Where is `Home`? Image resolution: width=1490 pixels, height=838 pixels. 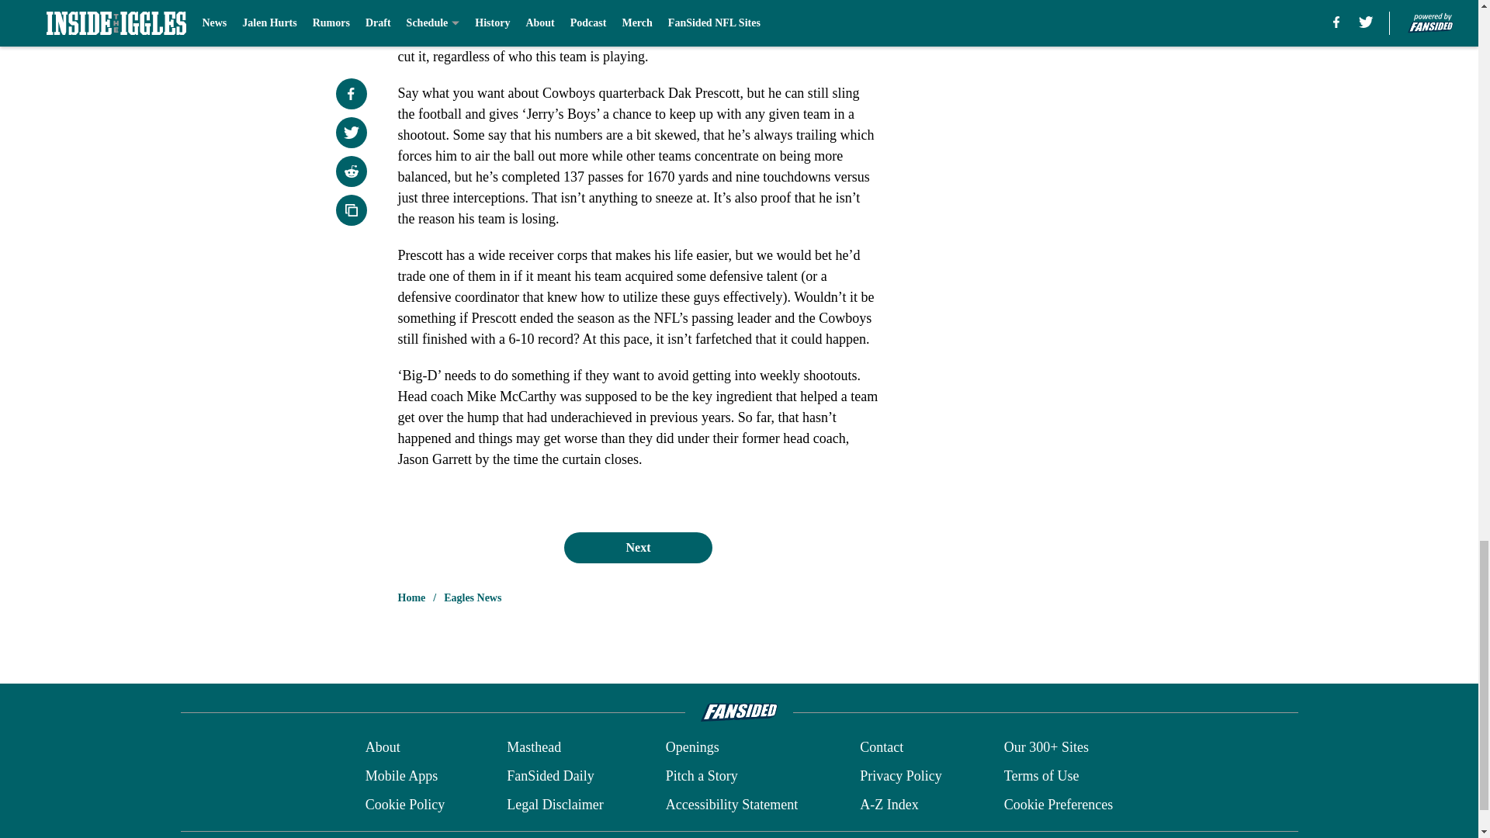
Home is located at coordinates (411, 597).